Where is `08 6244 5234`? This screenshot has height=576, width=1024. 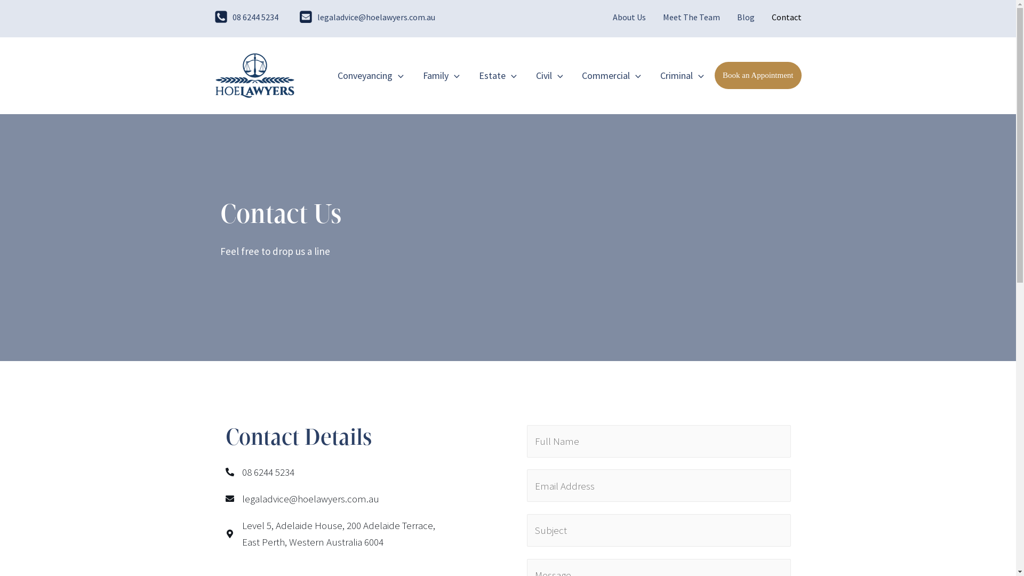
08 6244 5234 is located at coordinates (255, 17).